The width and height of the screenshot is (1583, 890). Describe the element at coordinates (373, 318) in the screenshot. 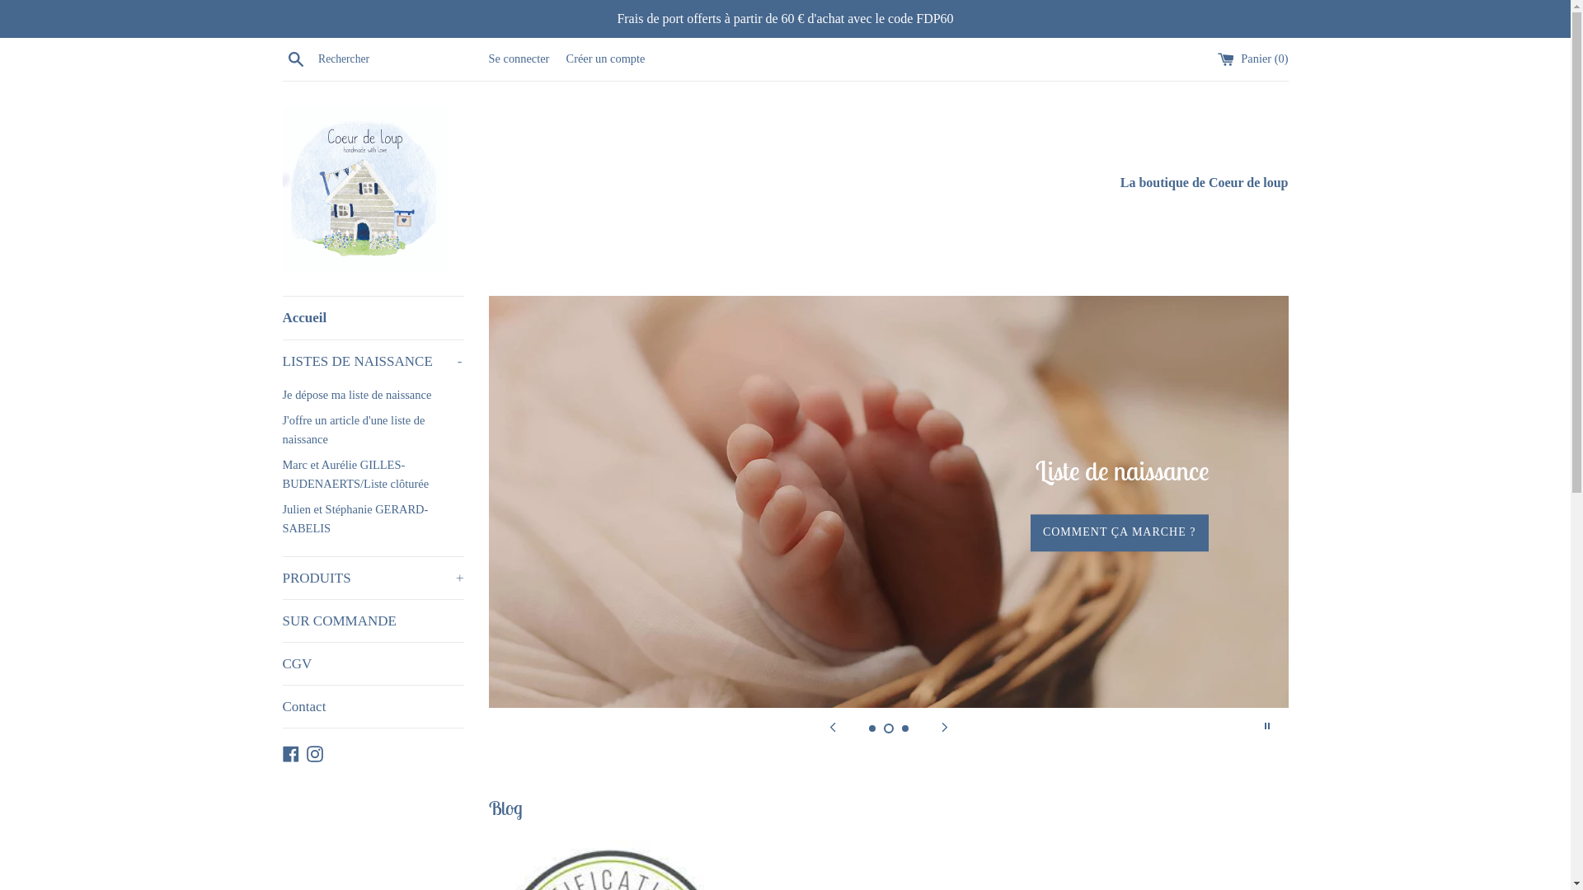

I see `Accueil` at that location.